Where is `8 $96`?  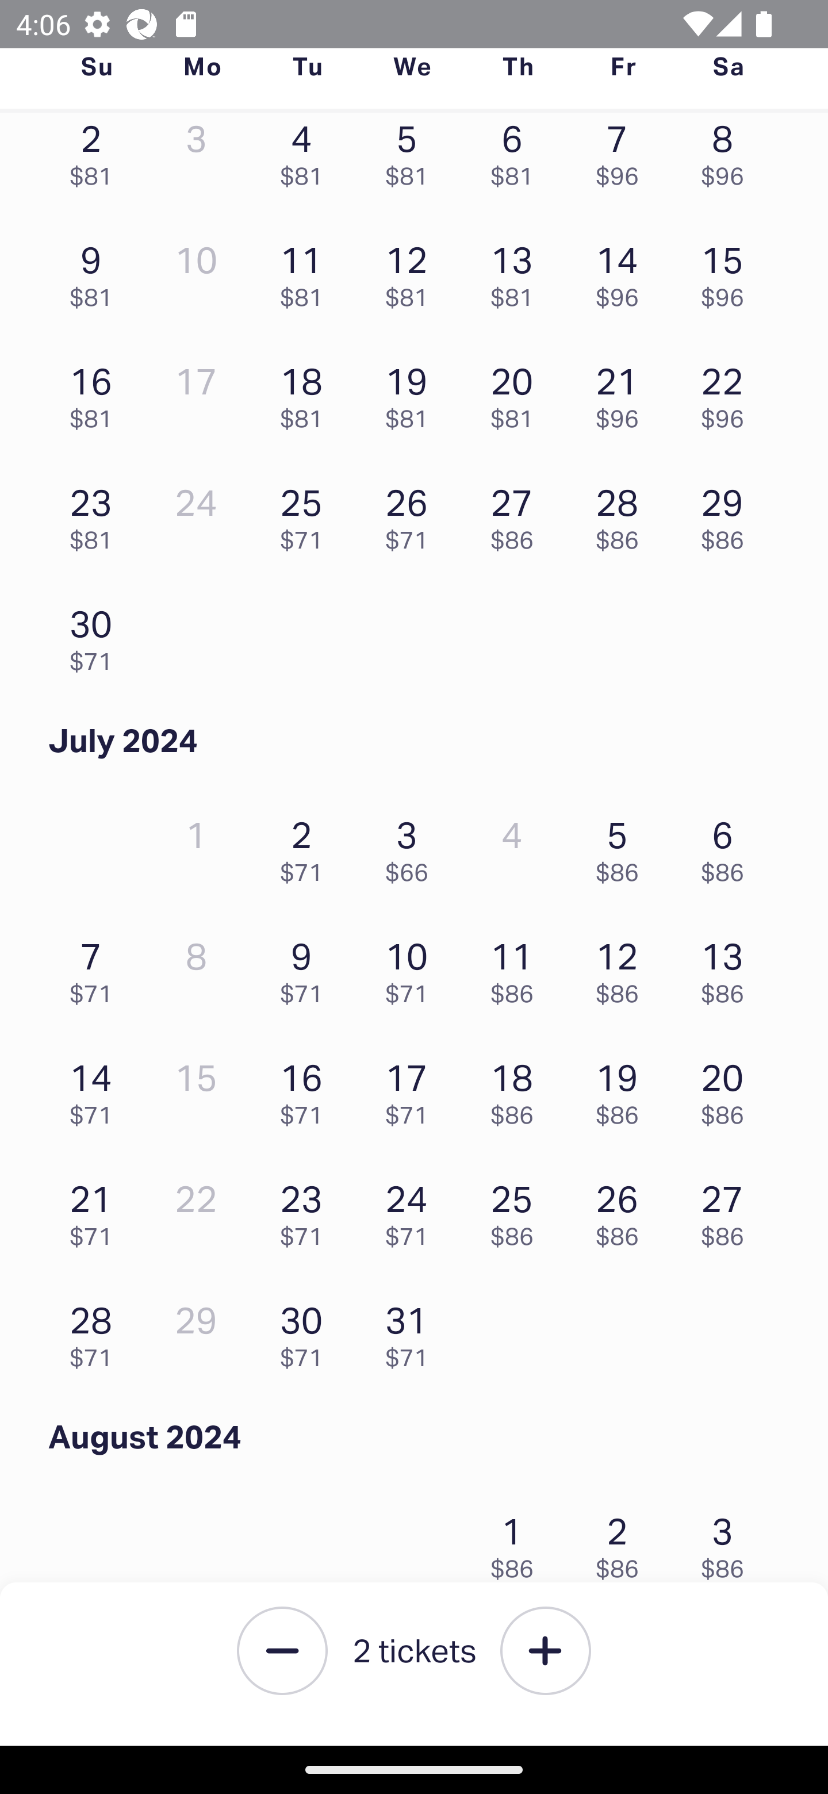 8 $96 is located at coordinates (728, 159).